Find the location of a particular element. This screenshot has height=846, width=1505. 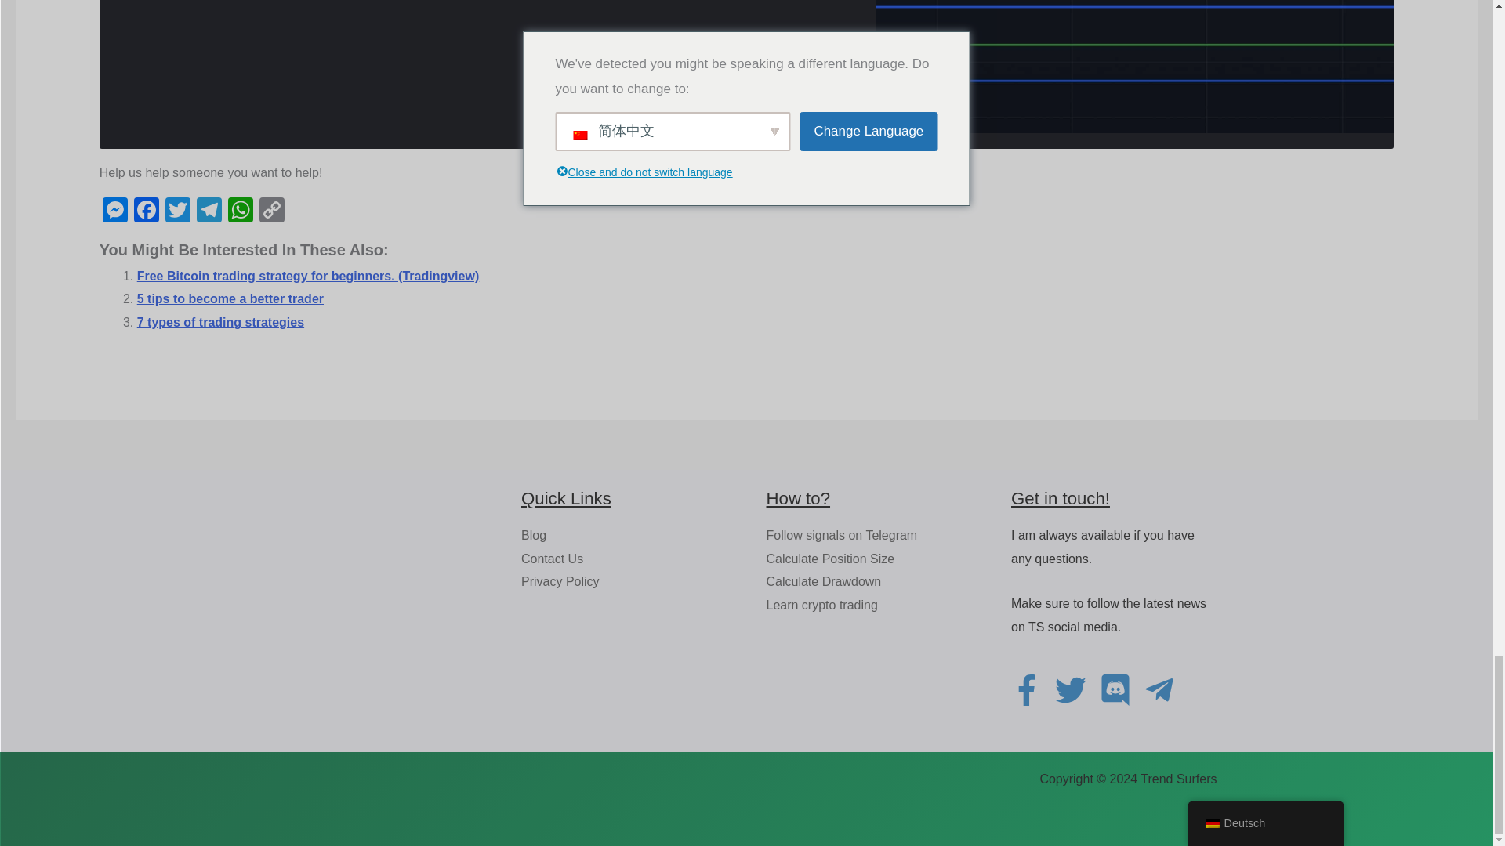

WhatsApp is located at coordinates (240, 211).